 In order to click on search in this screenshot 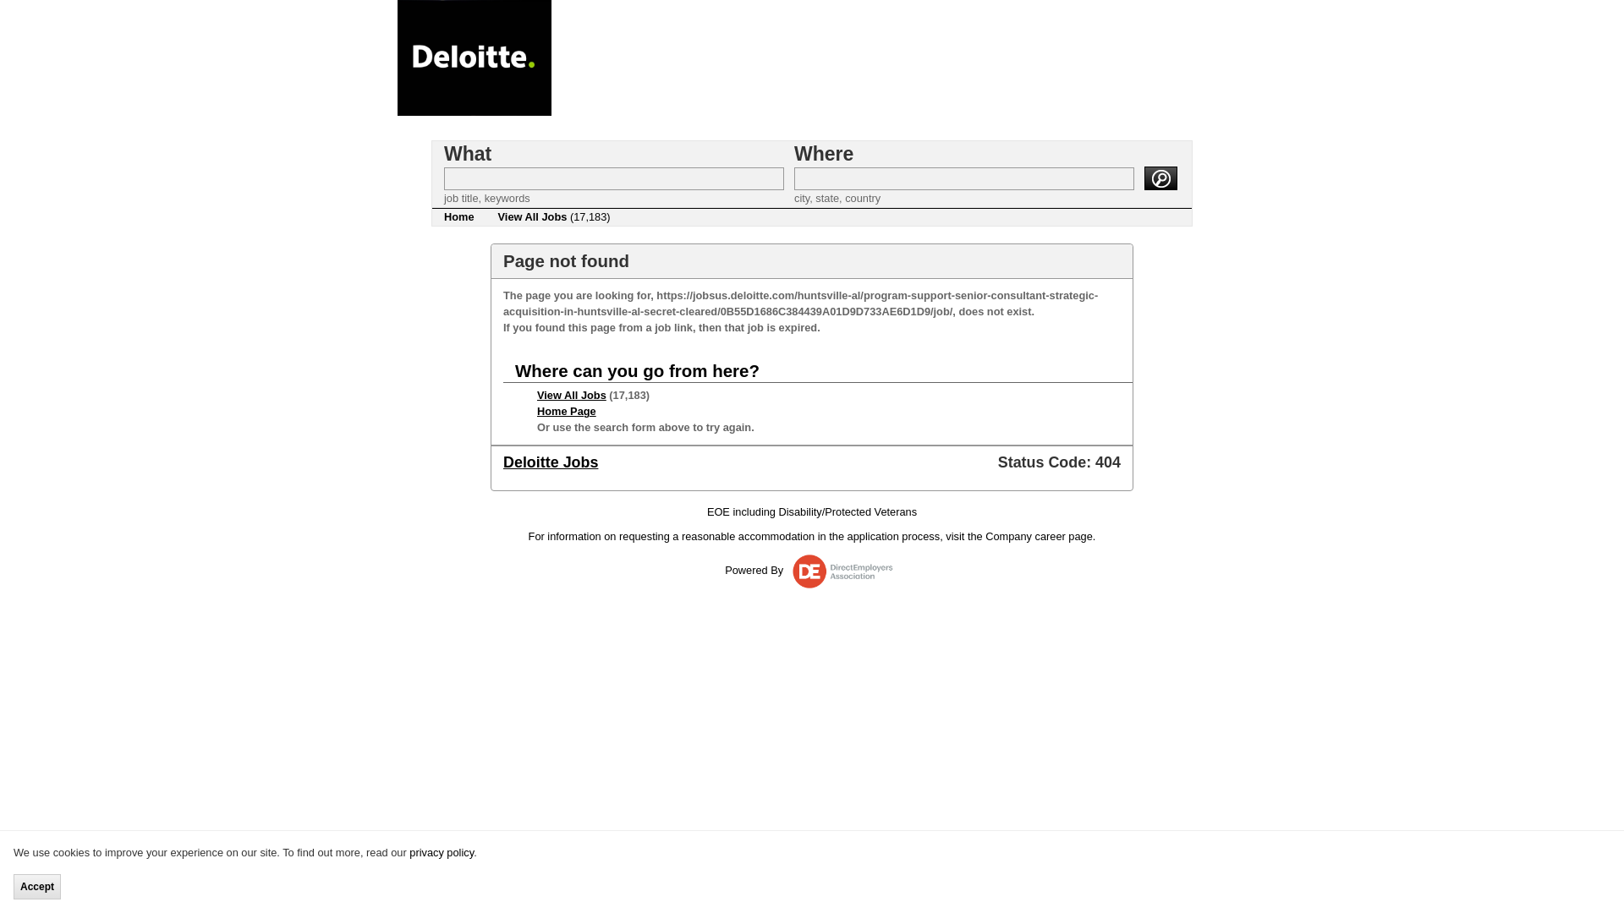, I will do `click(1160, 177)`.